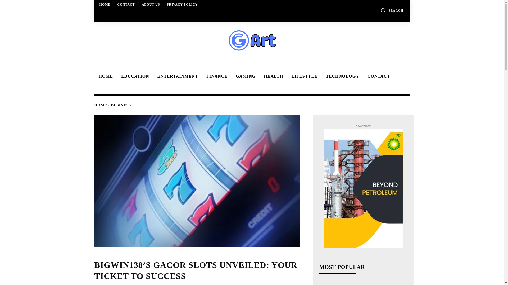 The image size is (508, 285). I want to click on HOME, so click(100, 105).